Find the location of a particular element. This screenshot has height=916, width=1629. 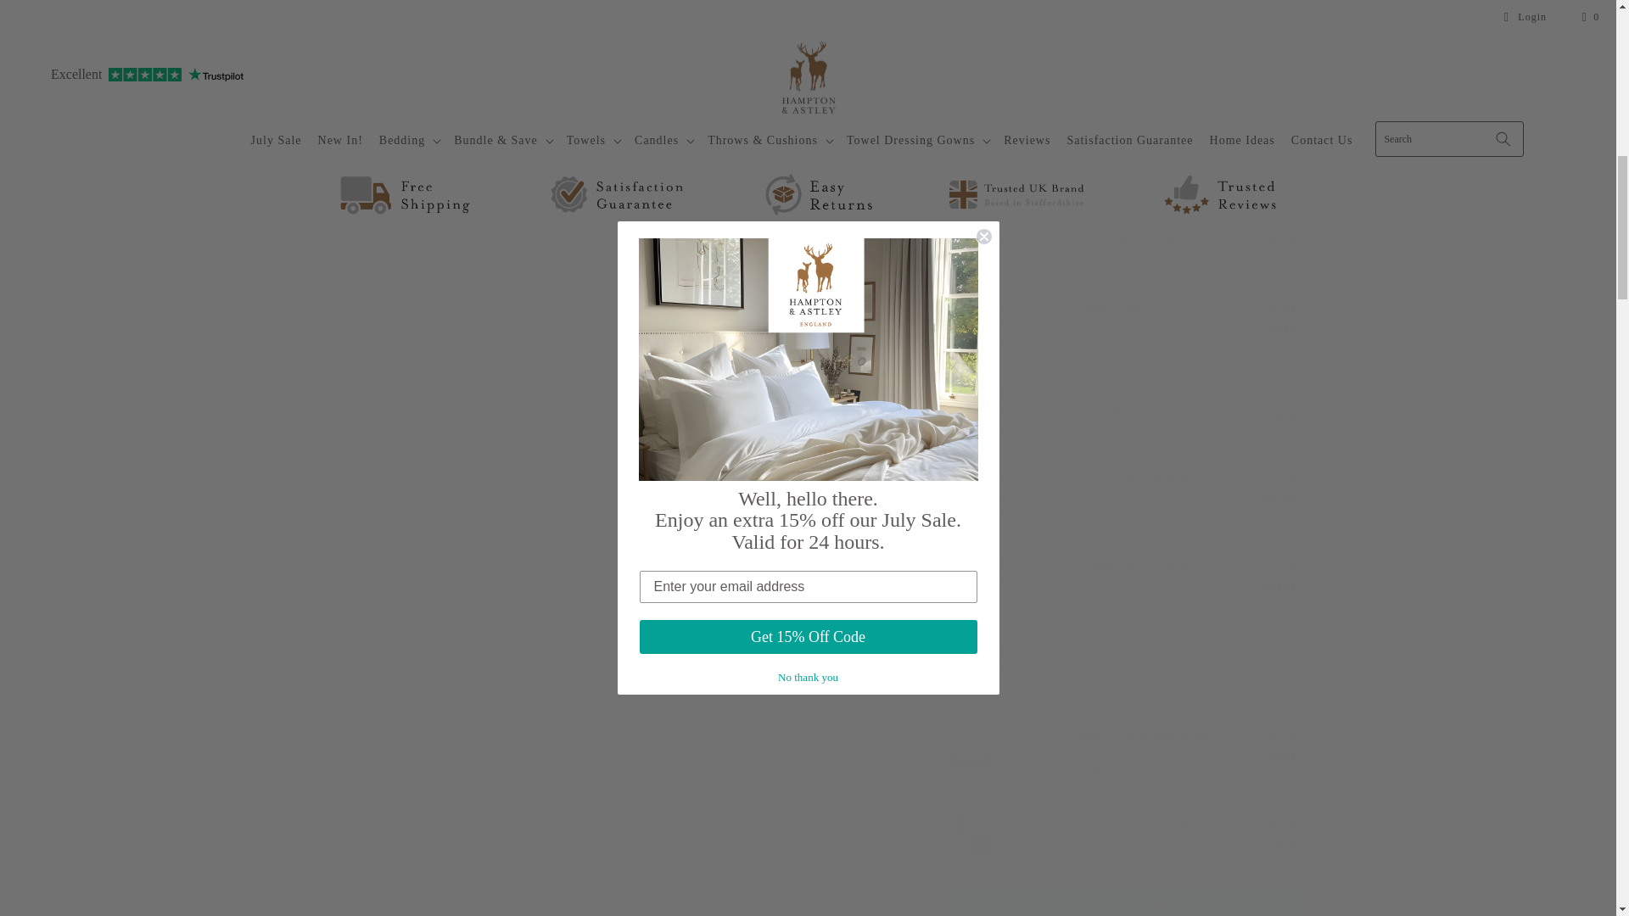

0 is located at coordinates (1262, 602).